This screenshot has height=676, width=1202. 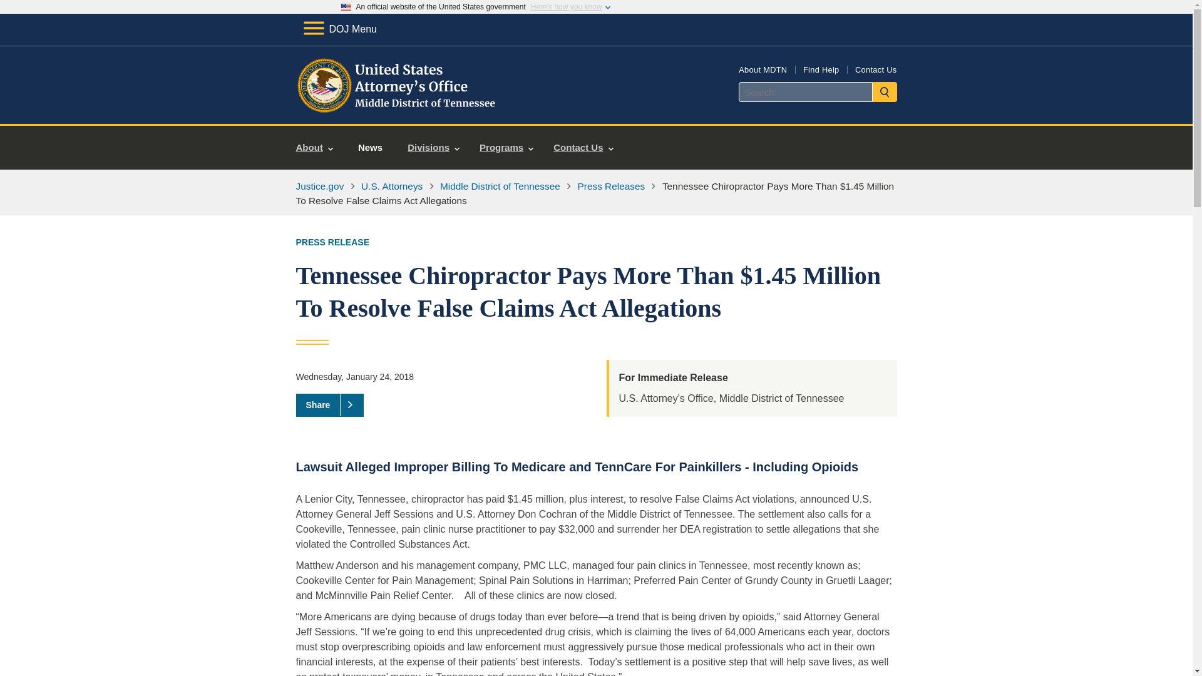 What do you see at coordinates (314, 148) in the screenshot?
I see `About` at bounding box center [314, 148].